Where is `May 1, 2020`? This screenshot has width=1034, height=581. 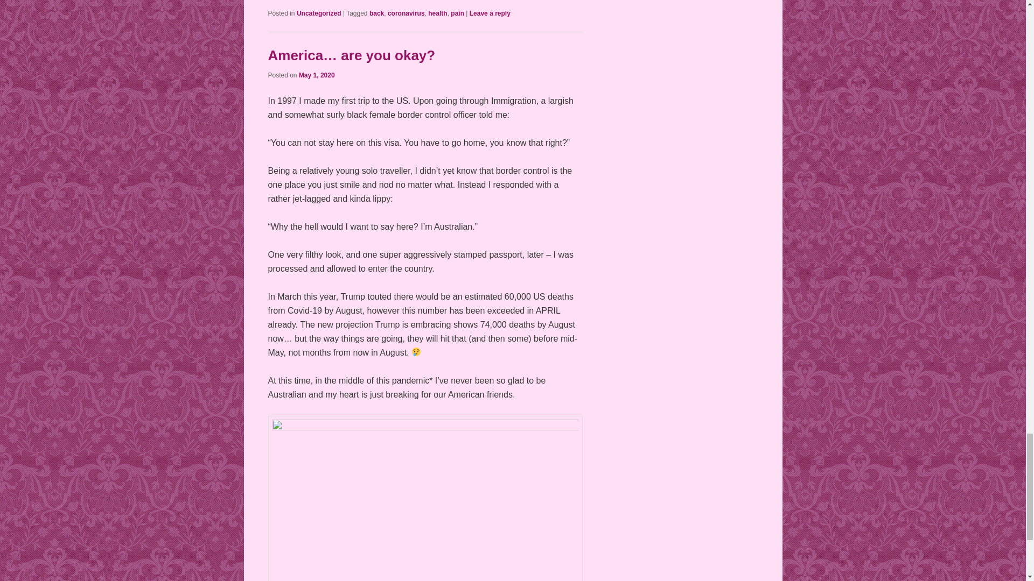 May 1, 2020 is located at coordinates (317, 75).